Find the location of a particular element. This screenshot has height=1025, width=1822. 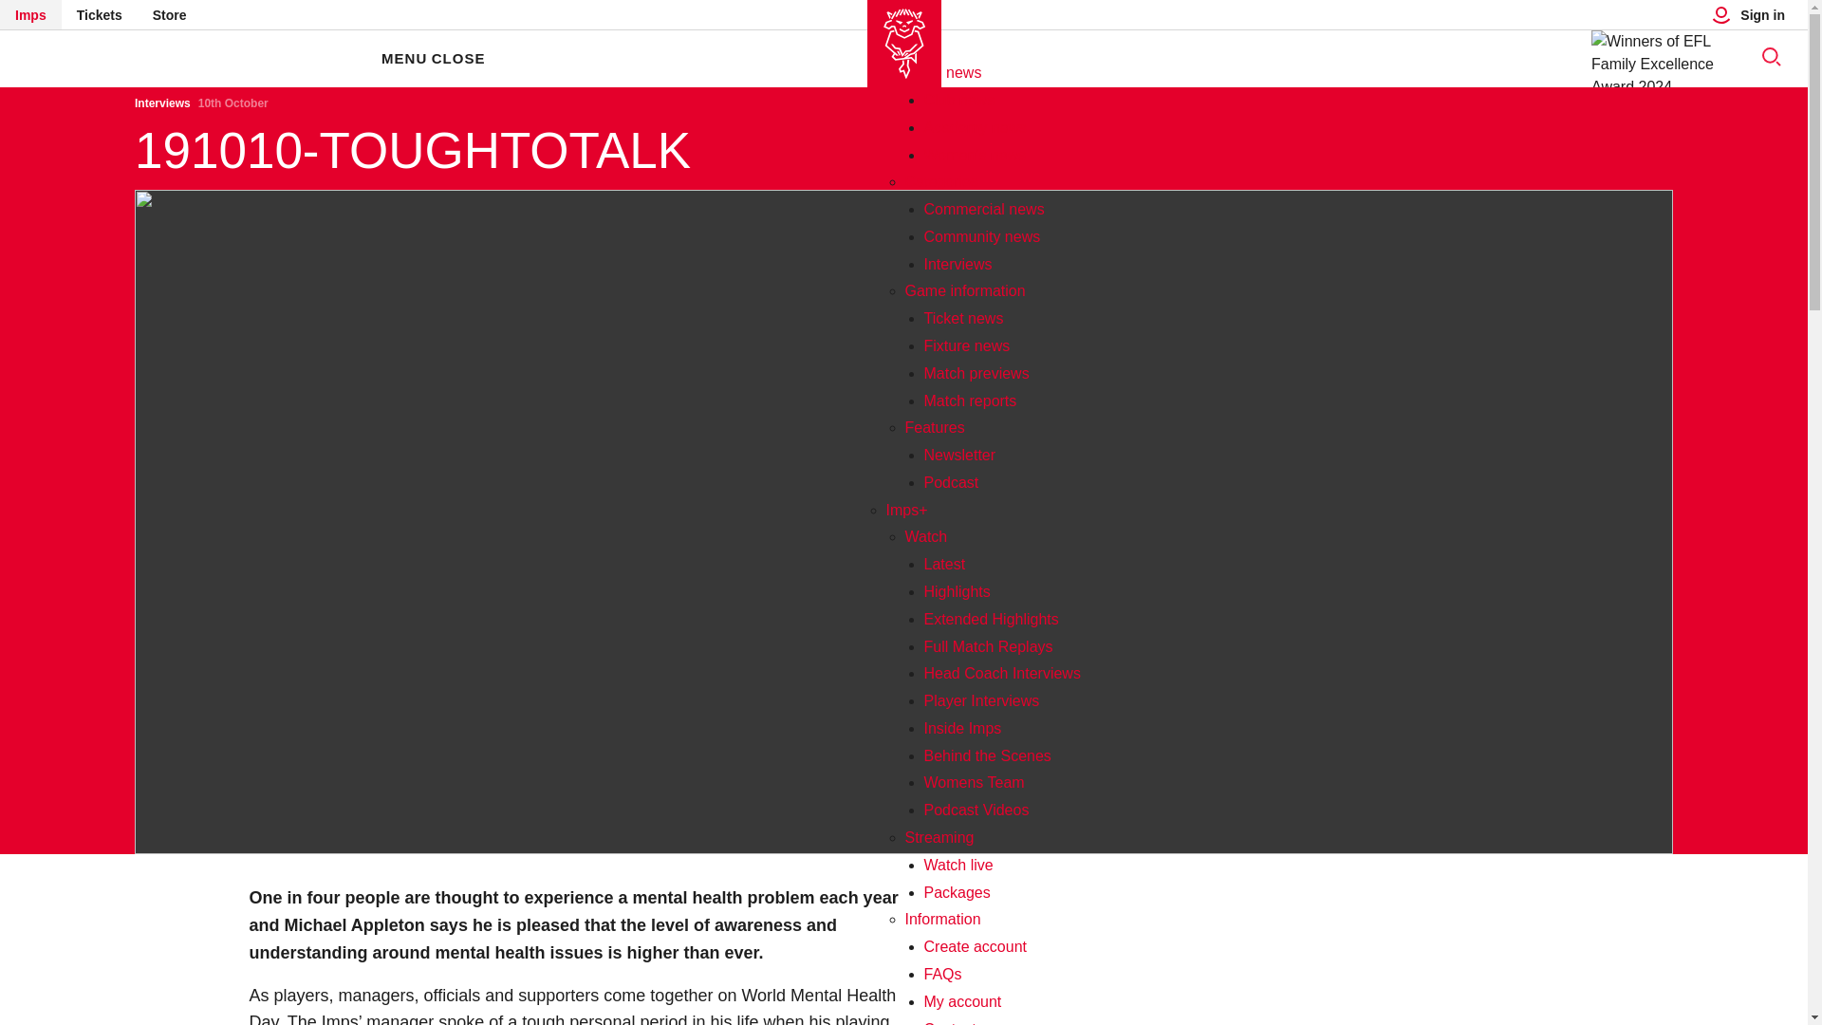

Game information is located at coordinates (965, 290).